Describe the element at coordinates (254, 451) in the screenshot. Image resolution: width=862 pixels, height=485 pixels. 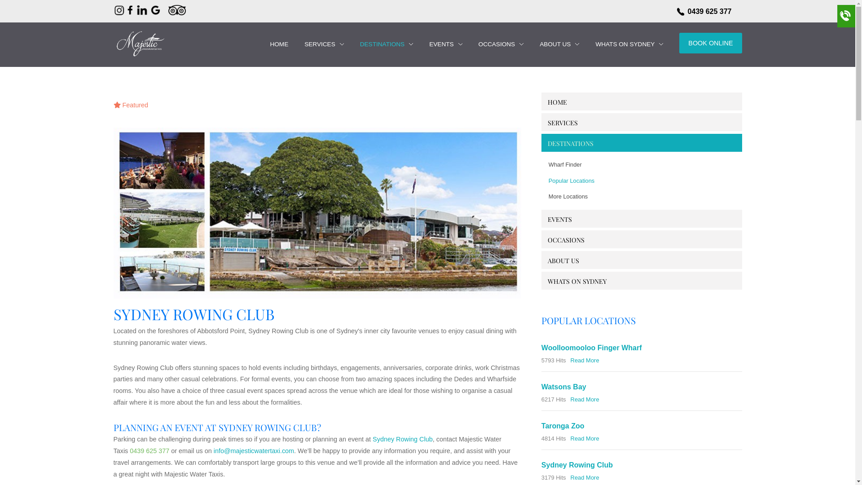
I see `info@majesticwatertaxi.com` at that location.